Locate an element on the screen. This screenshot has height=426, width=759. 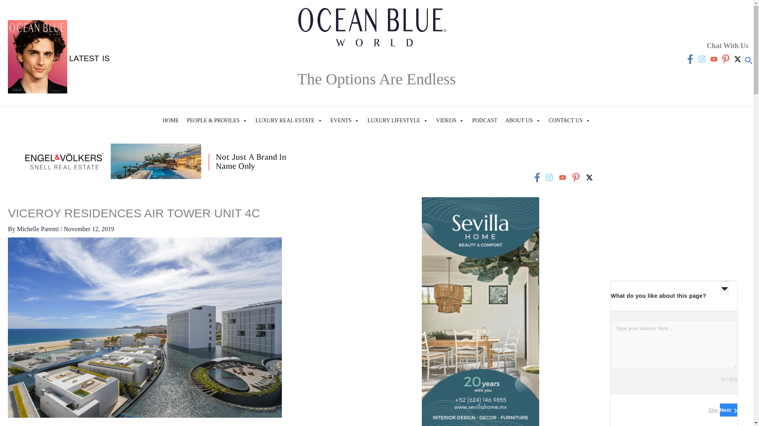
View all posts by Michelle Parenti is located at coordinates (39, 229).